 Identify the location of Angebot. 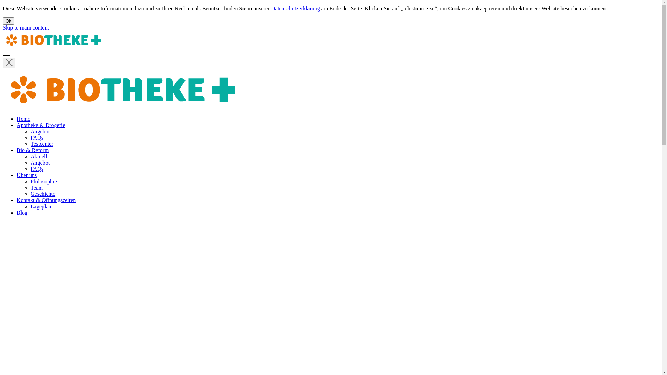
(40, 162).